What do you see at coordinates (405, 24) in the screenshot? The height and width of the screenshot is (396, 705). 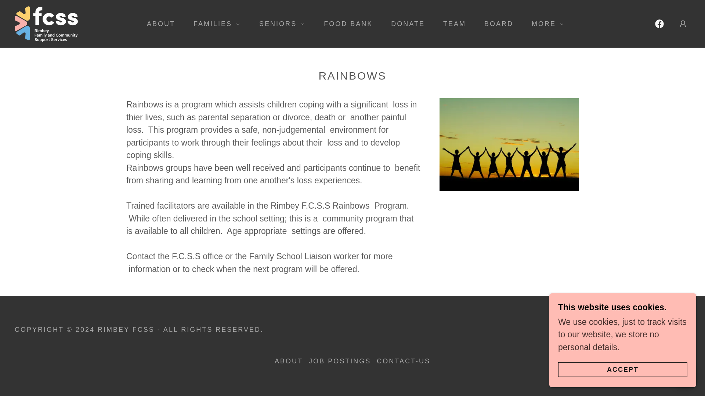 I see `DONATE` at bounding box center [405, 24].